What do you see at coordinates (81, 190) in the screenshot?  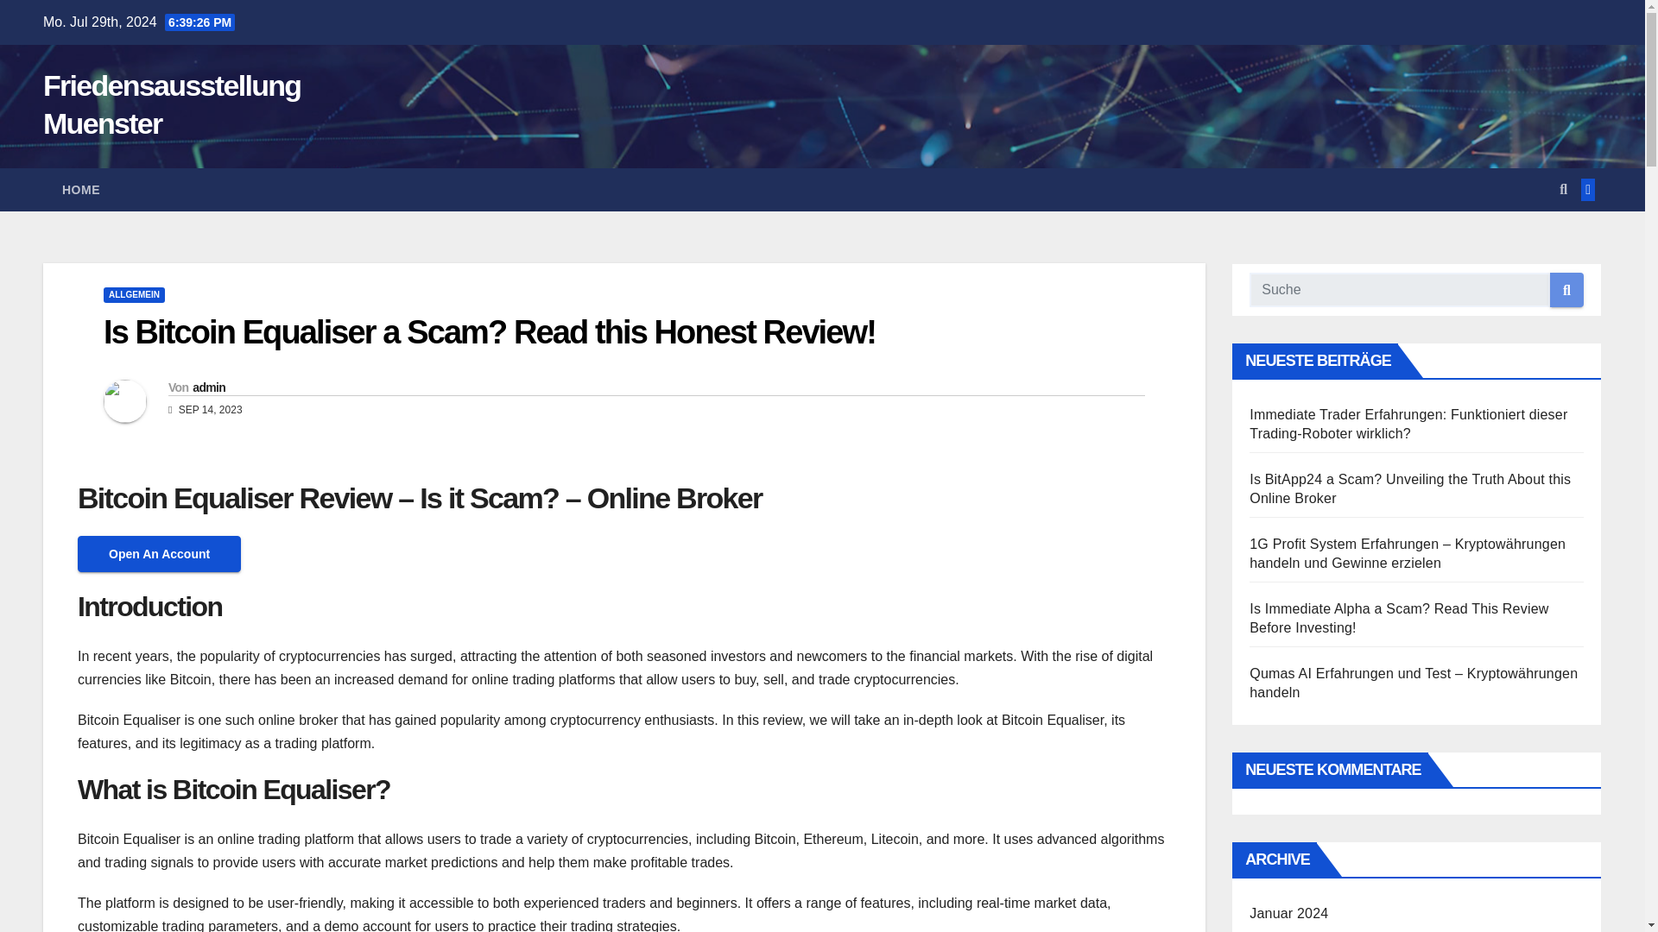 I see `HOME` at bounding box center [81, 190].